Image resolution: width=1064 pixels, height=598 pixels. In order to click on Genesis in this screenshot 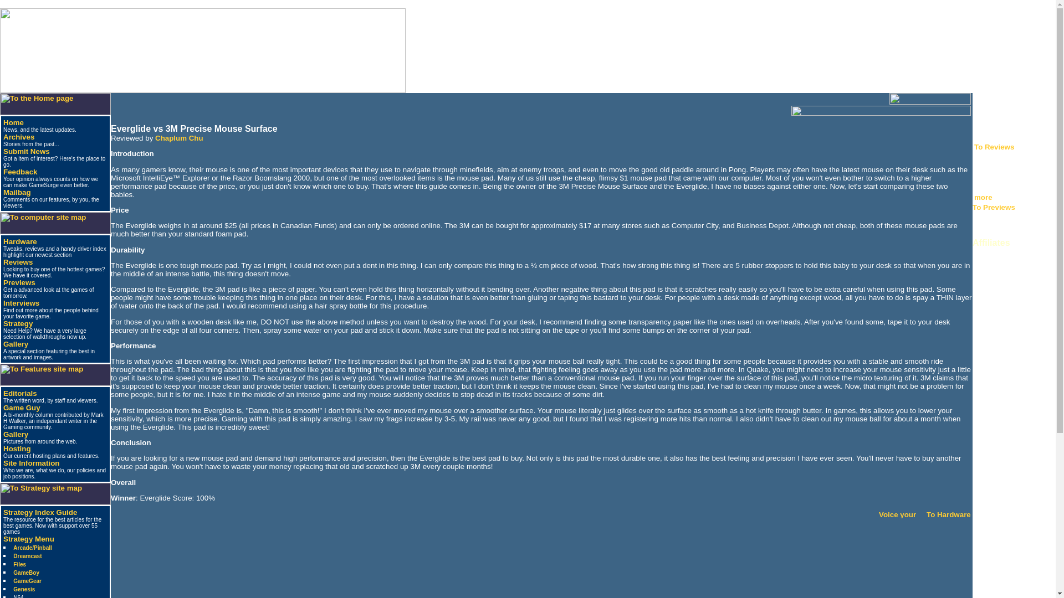, I will do `click(24, 589)`.